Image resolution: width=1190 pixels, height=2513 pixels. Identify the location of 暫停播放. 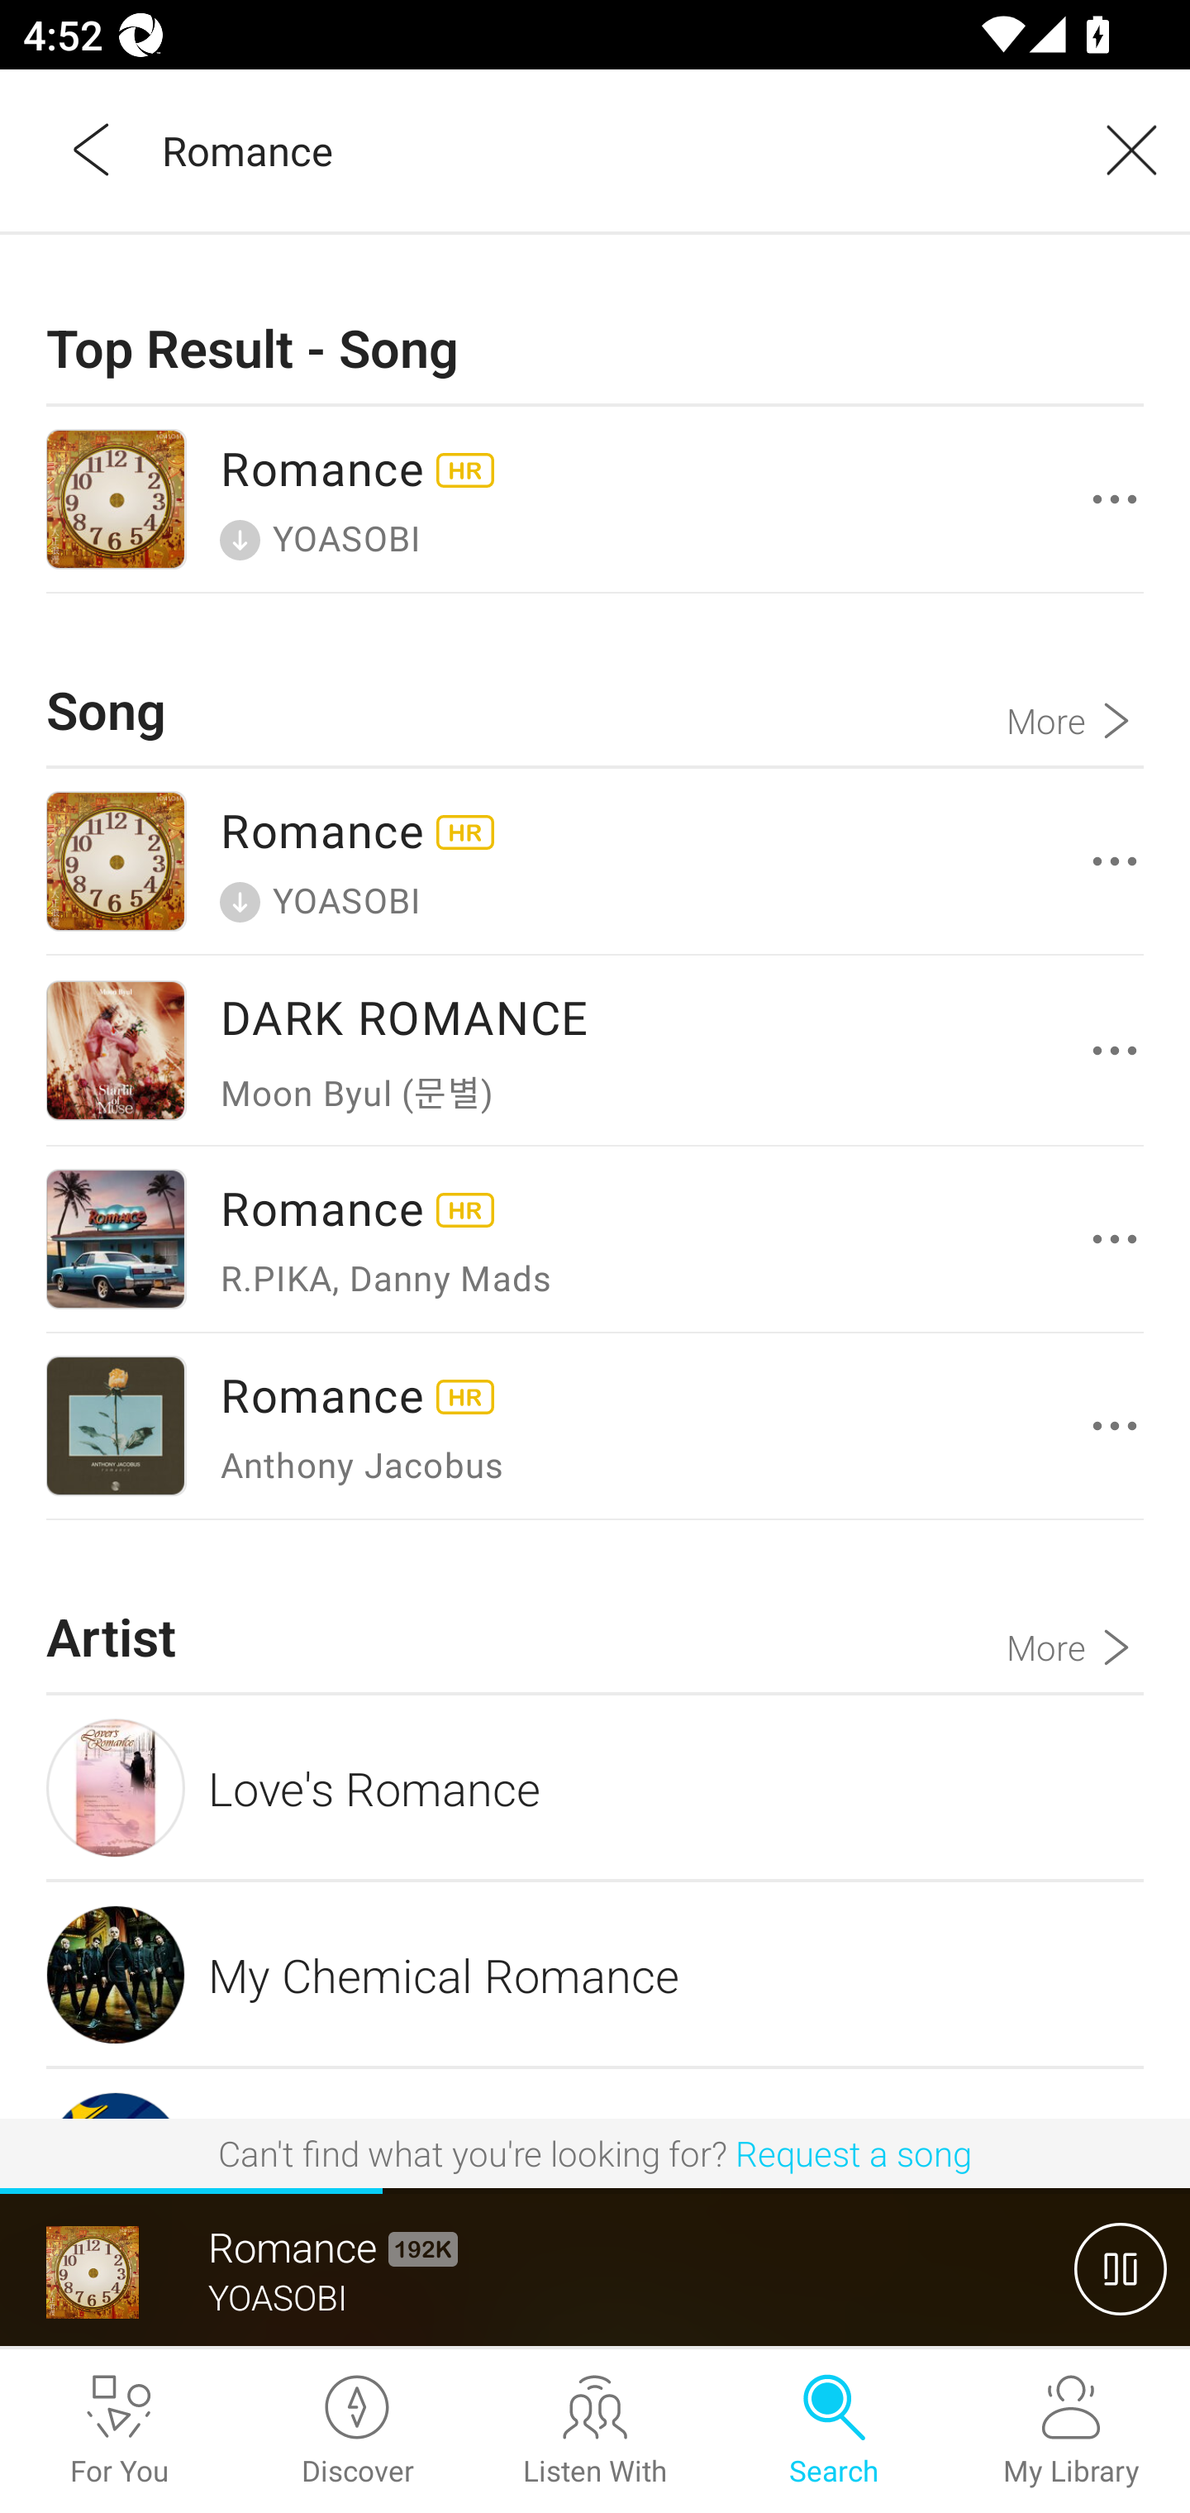
(1121, 2268).